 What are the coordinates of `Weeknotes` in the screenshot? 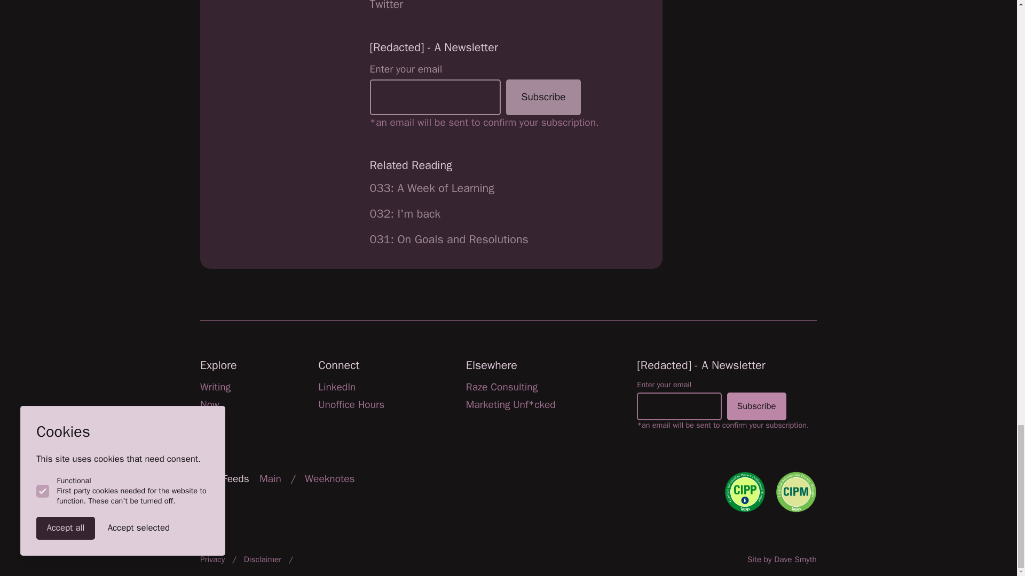 It's located at (329, 479).